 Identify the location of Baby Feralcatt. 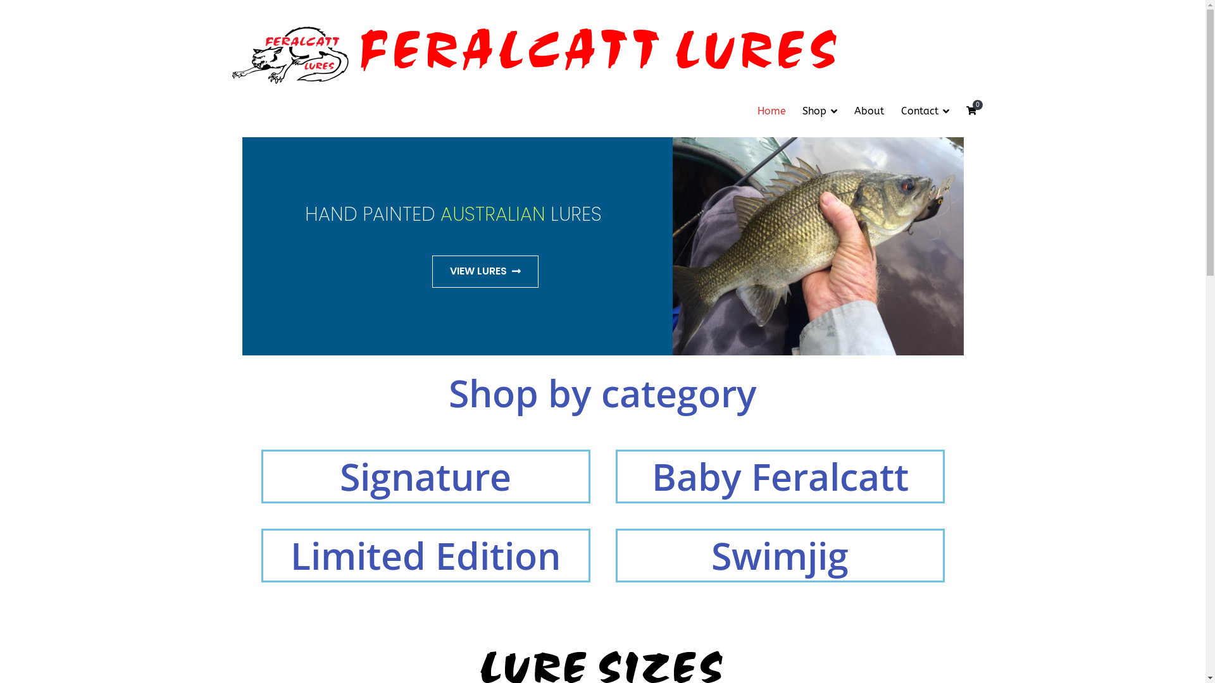
(780, 476).